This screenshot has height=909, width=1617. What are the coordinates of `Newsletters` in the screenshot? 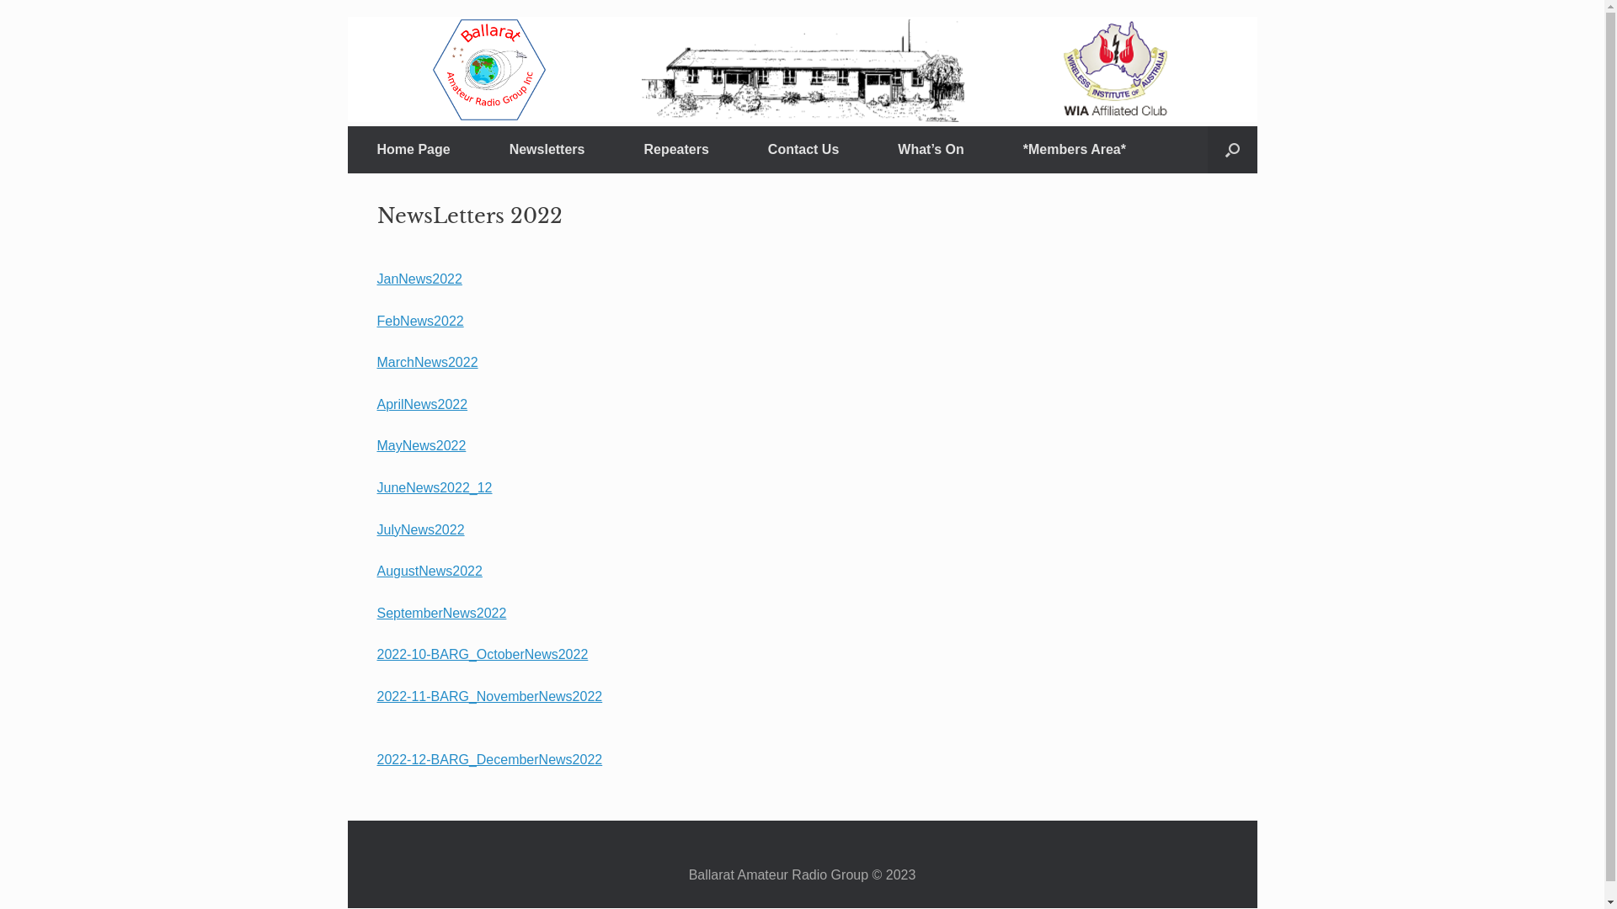 It's located at (547, 150).